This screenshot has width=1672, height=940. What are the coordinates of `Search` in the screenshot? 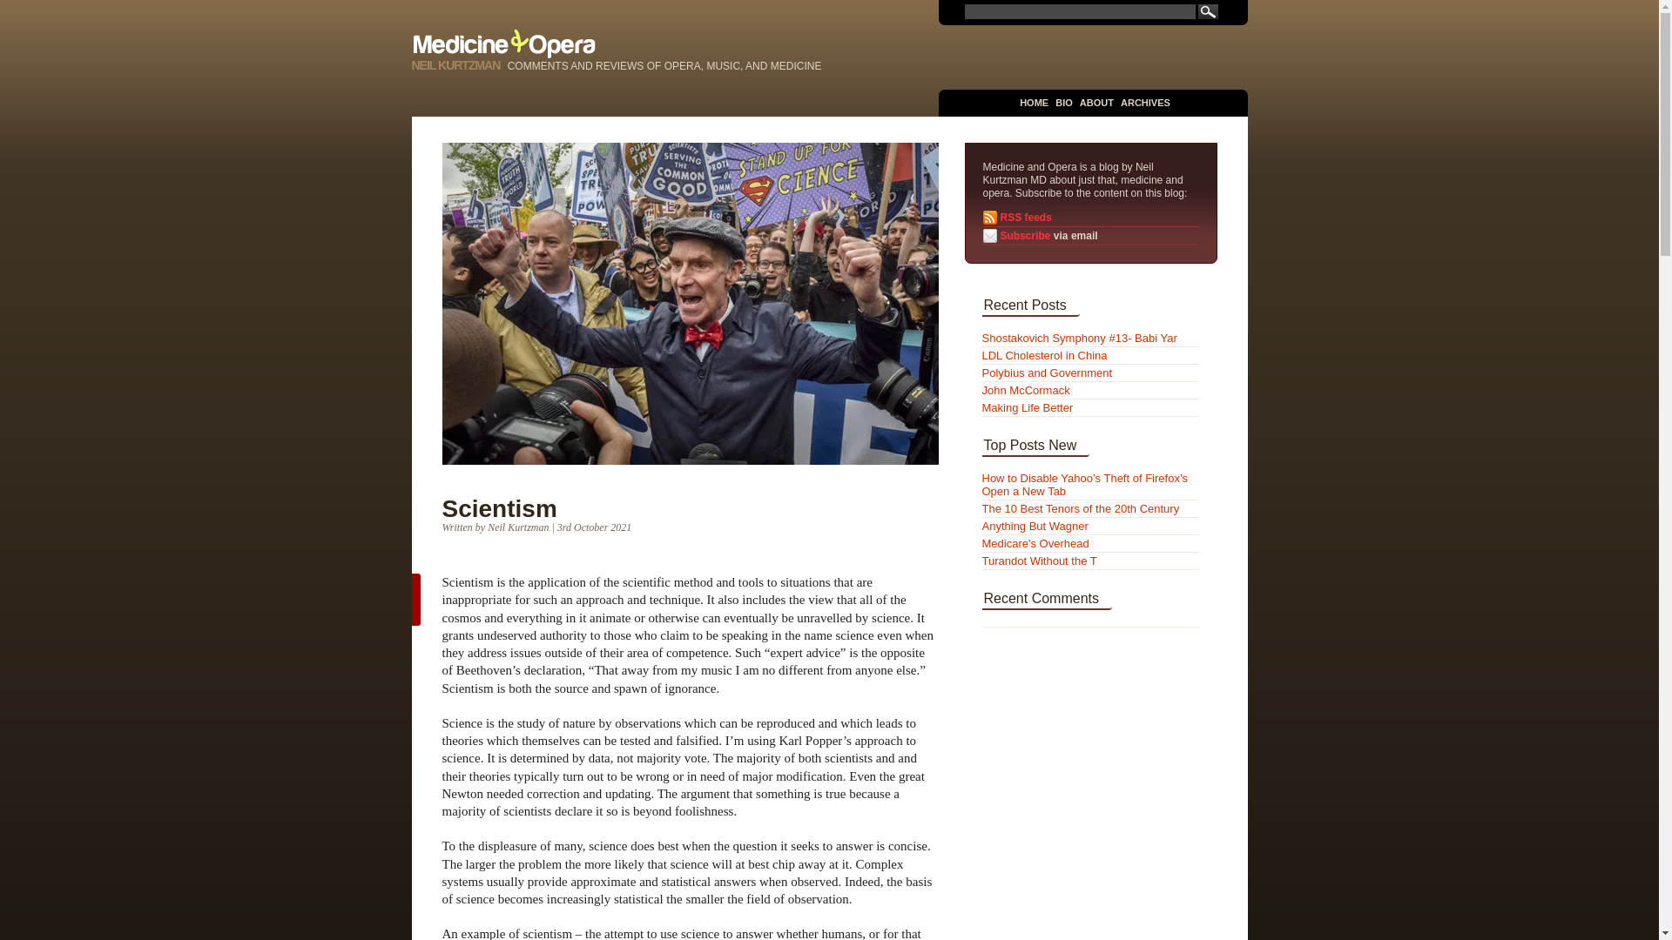 It's located at (1209, 11).